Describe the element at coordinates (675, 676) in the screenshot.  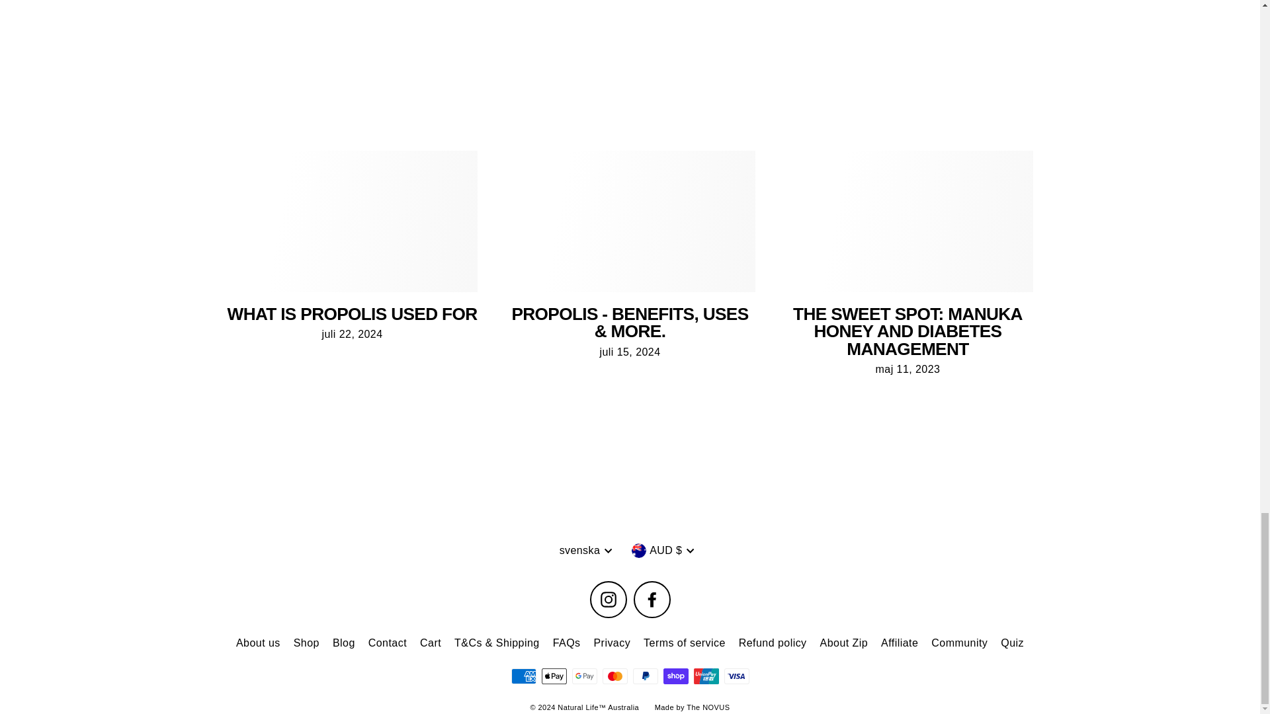
I see `Shop Pay` at that location.